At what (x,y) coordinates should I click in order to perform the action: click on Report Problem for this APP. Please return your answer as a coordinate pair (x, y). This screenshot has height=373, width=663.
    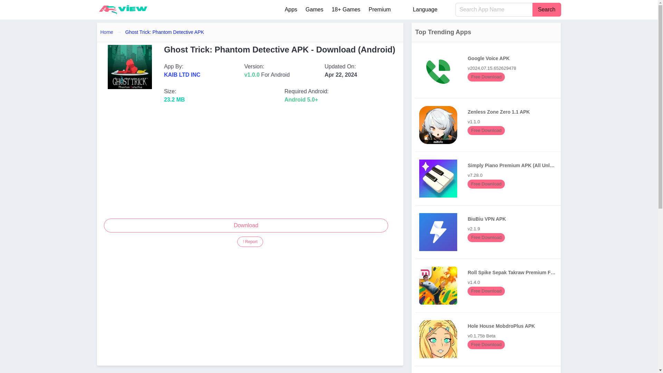
    Looking at the image, I should click on (380, 9).